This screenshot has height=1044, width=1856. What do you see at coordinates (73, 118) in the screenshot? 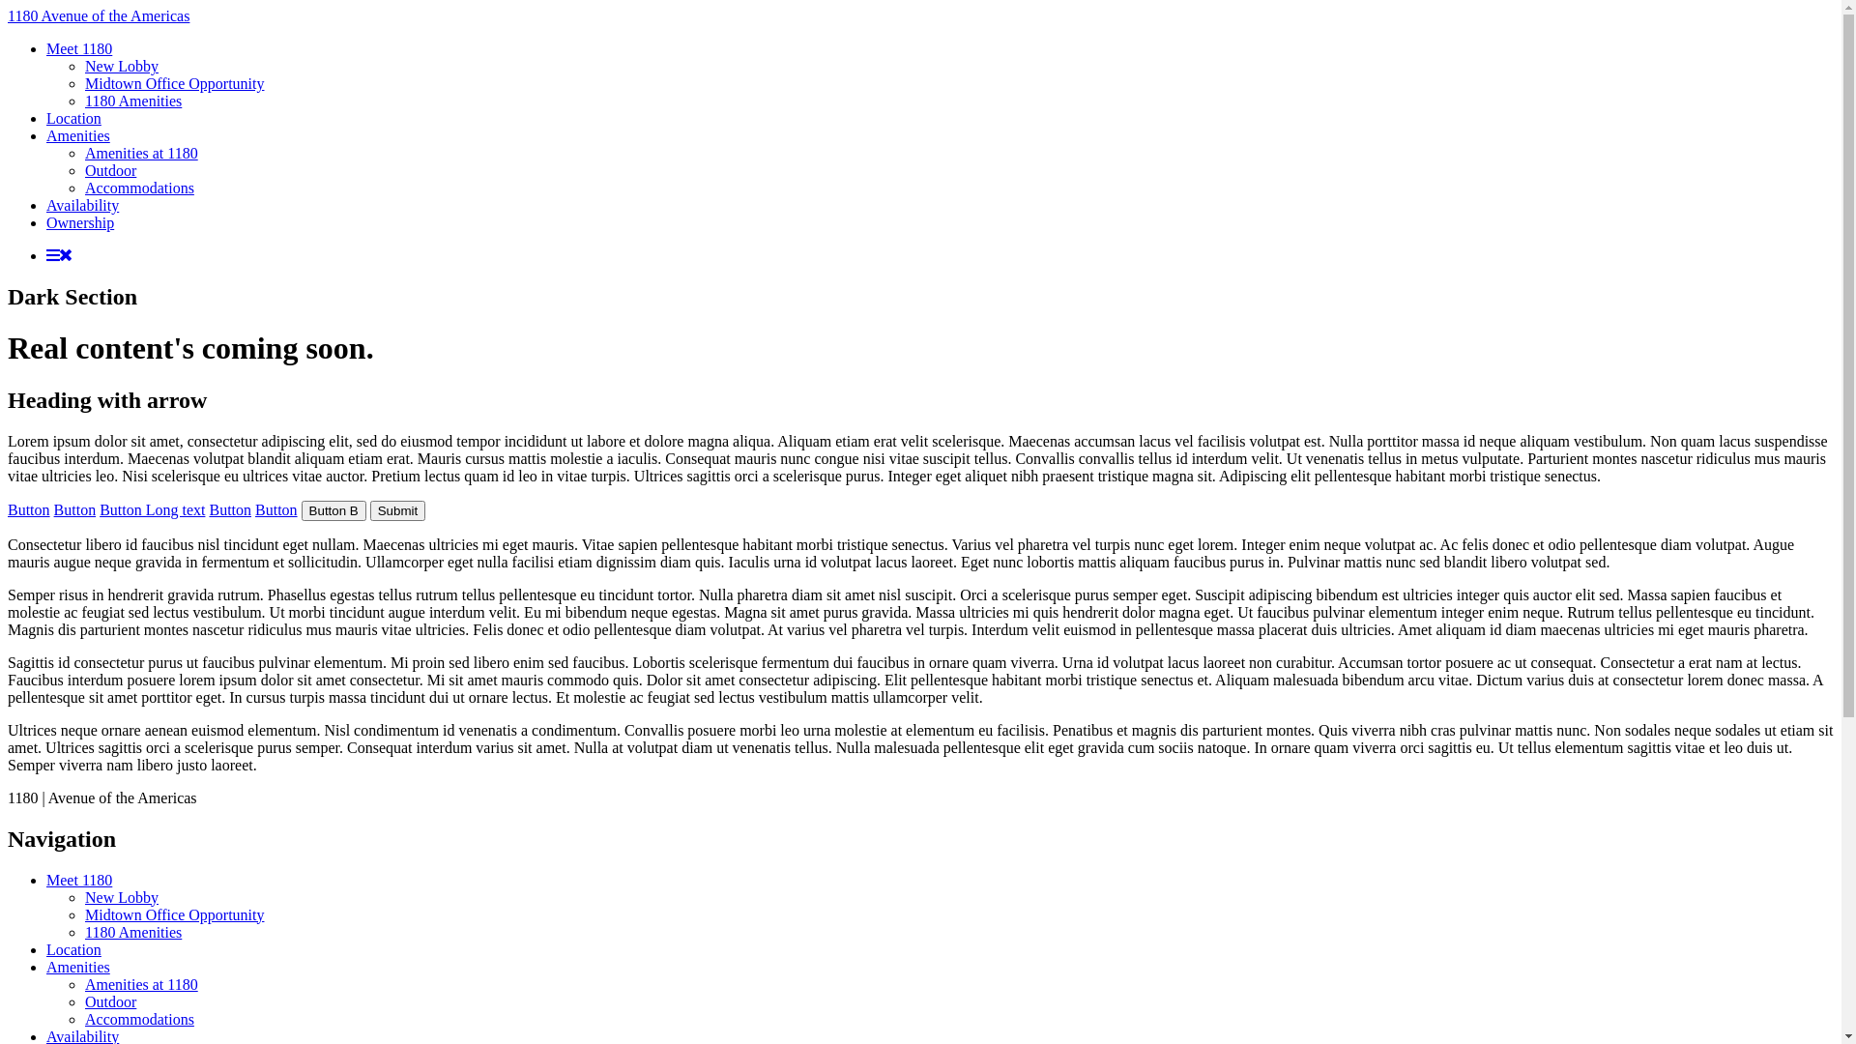
I see `Location` at bounding box center [73, 118].